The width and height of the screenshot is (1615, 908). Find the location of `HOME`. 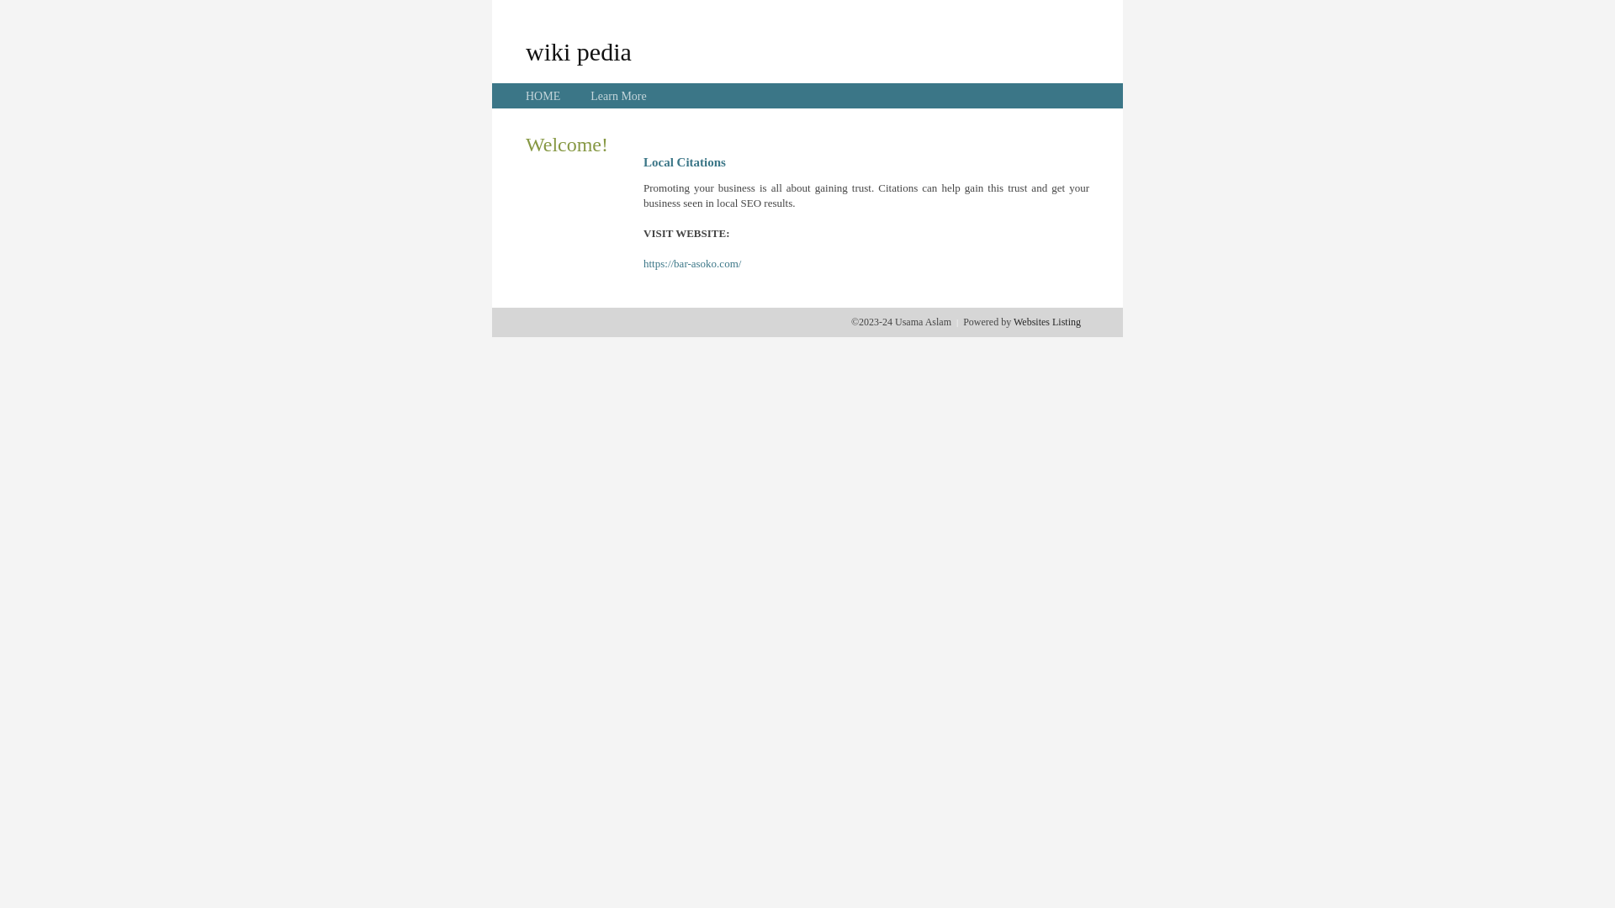

HOME is located at coordinates (543, 96).